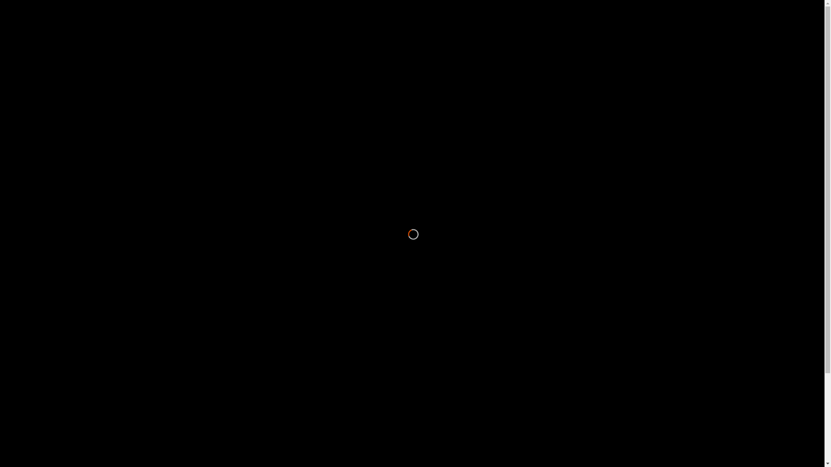  What do you see at coordinates (474, 355) in the screenshot?
I see `Technical Support` at bounding box center [474, 355].